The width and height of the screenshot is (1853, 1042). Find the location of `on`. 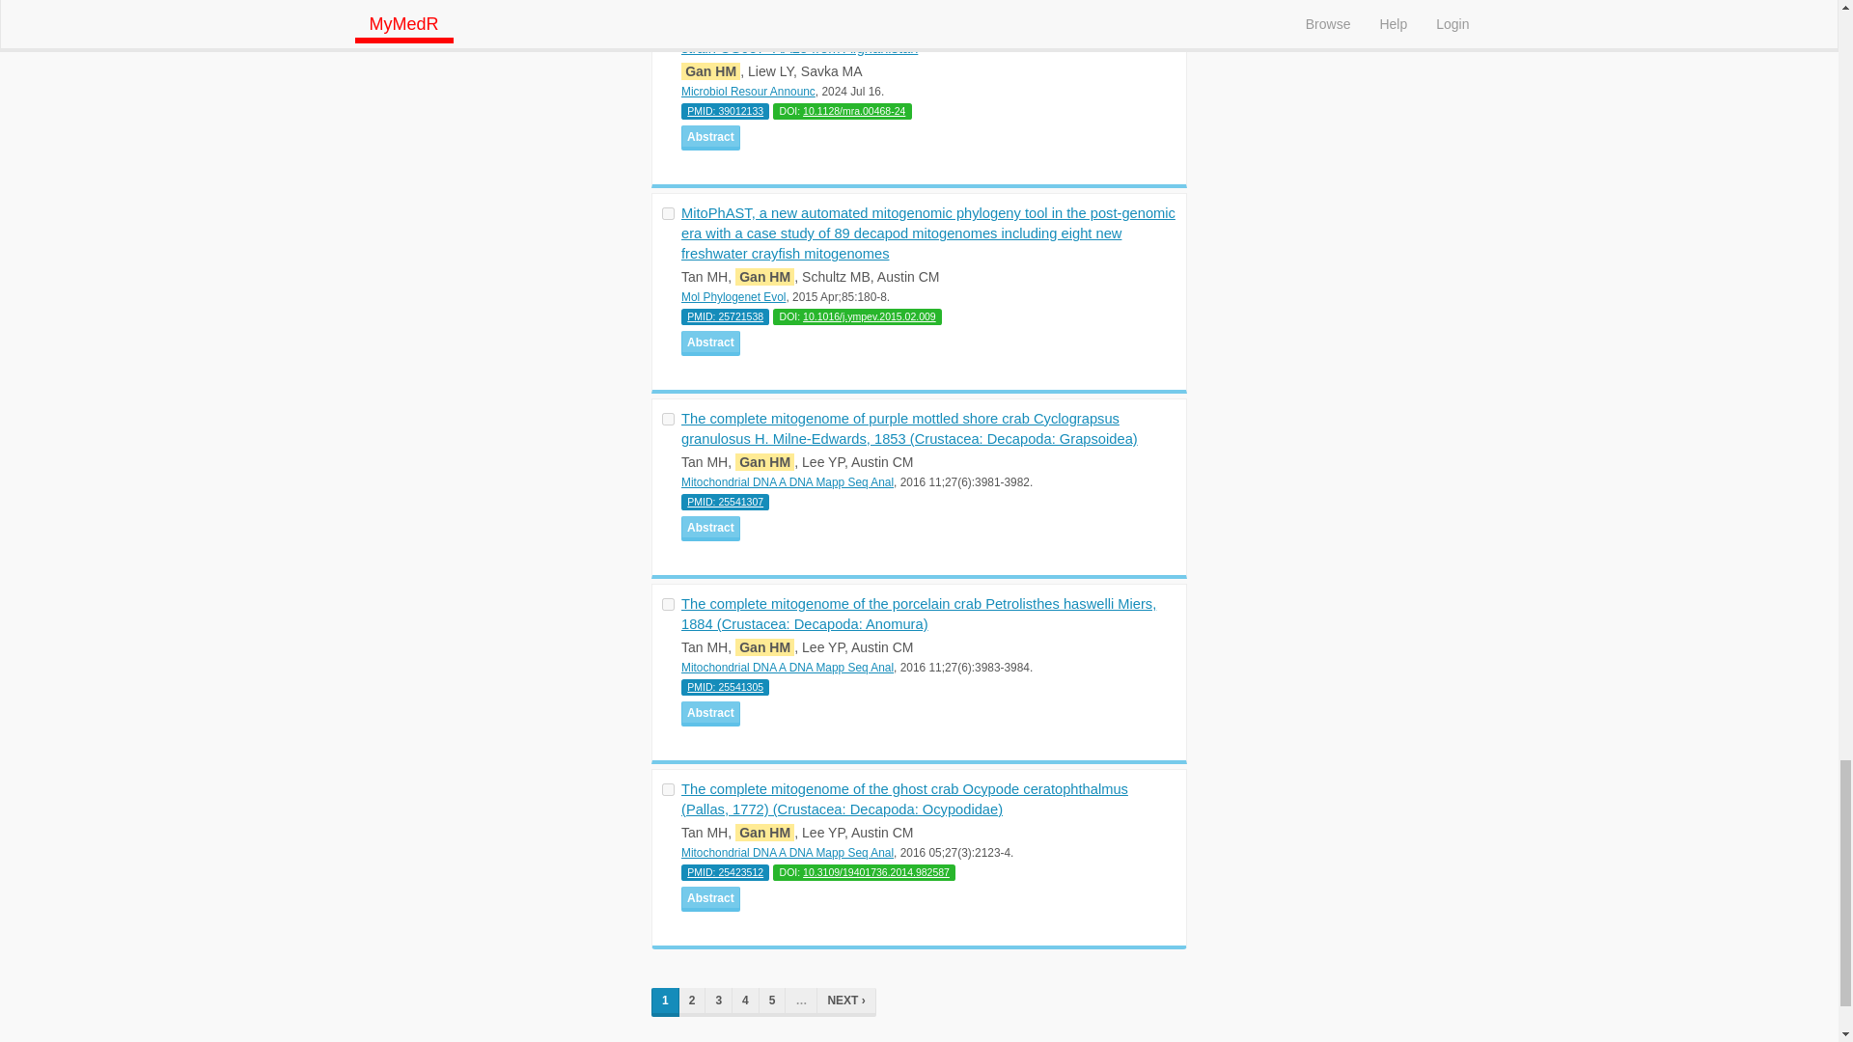

on is located at coordinates (668, 212).